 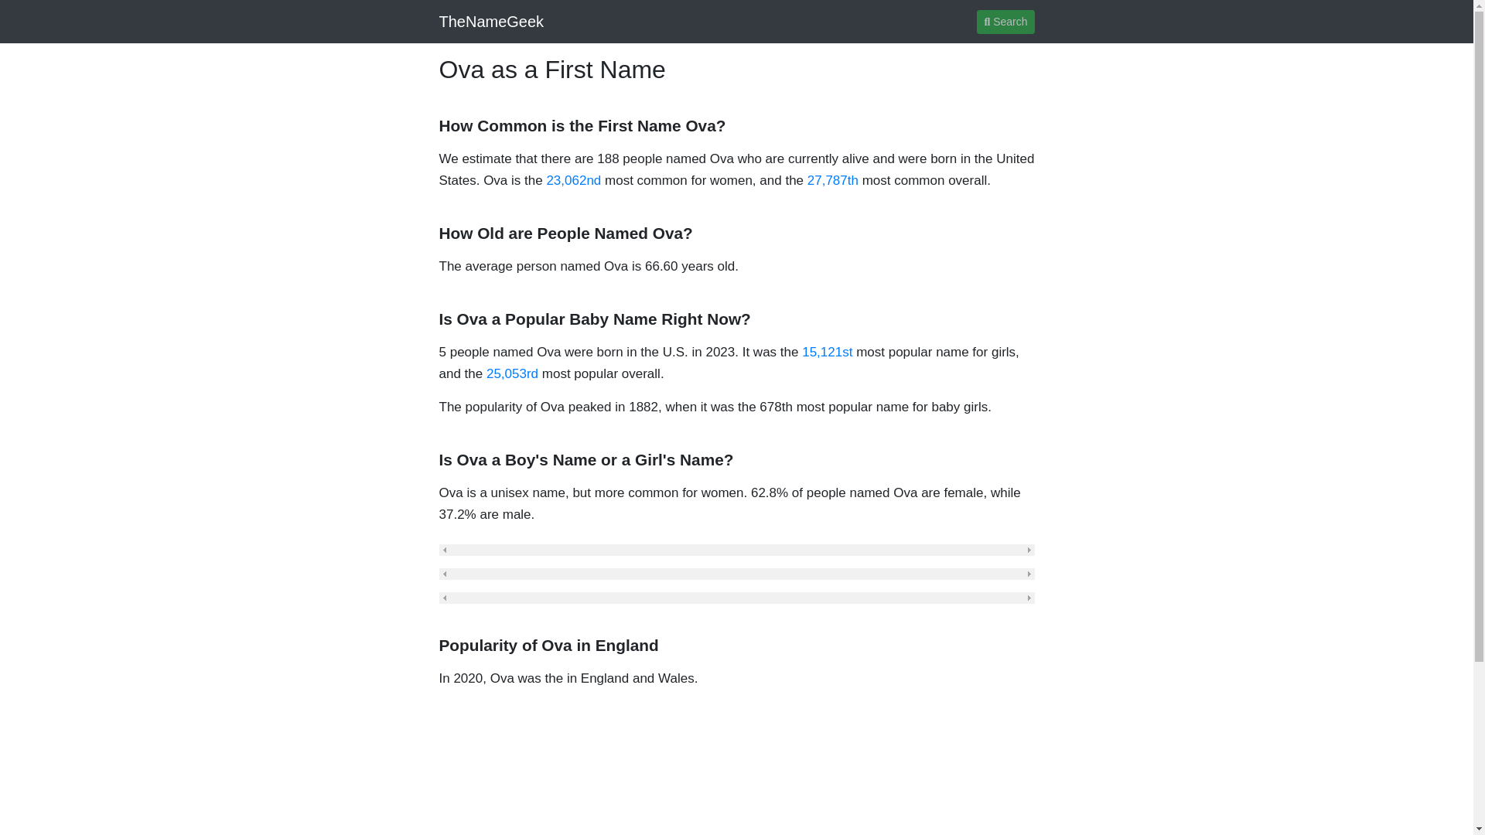 What do you see at coordinates (492, 21) in the screenshot?
I see `TheNameGeek` at bounding box center [492, 21].